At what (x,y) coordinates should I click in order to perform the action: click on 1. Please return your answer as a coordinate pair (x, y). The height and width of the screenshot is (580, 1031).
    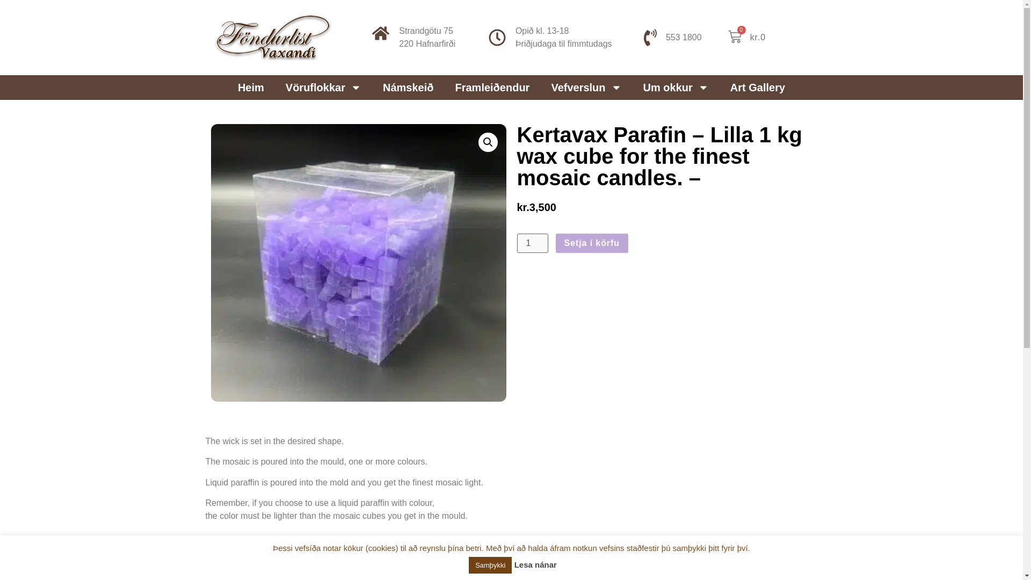
    Looking at the image, I should click on (746, 38).